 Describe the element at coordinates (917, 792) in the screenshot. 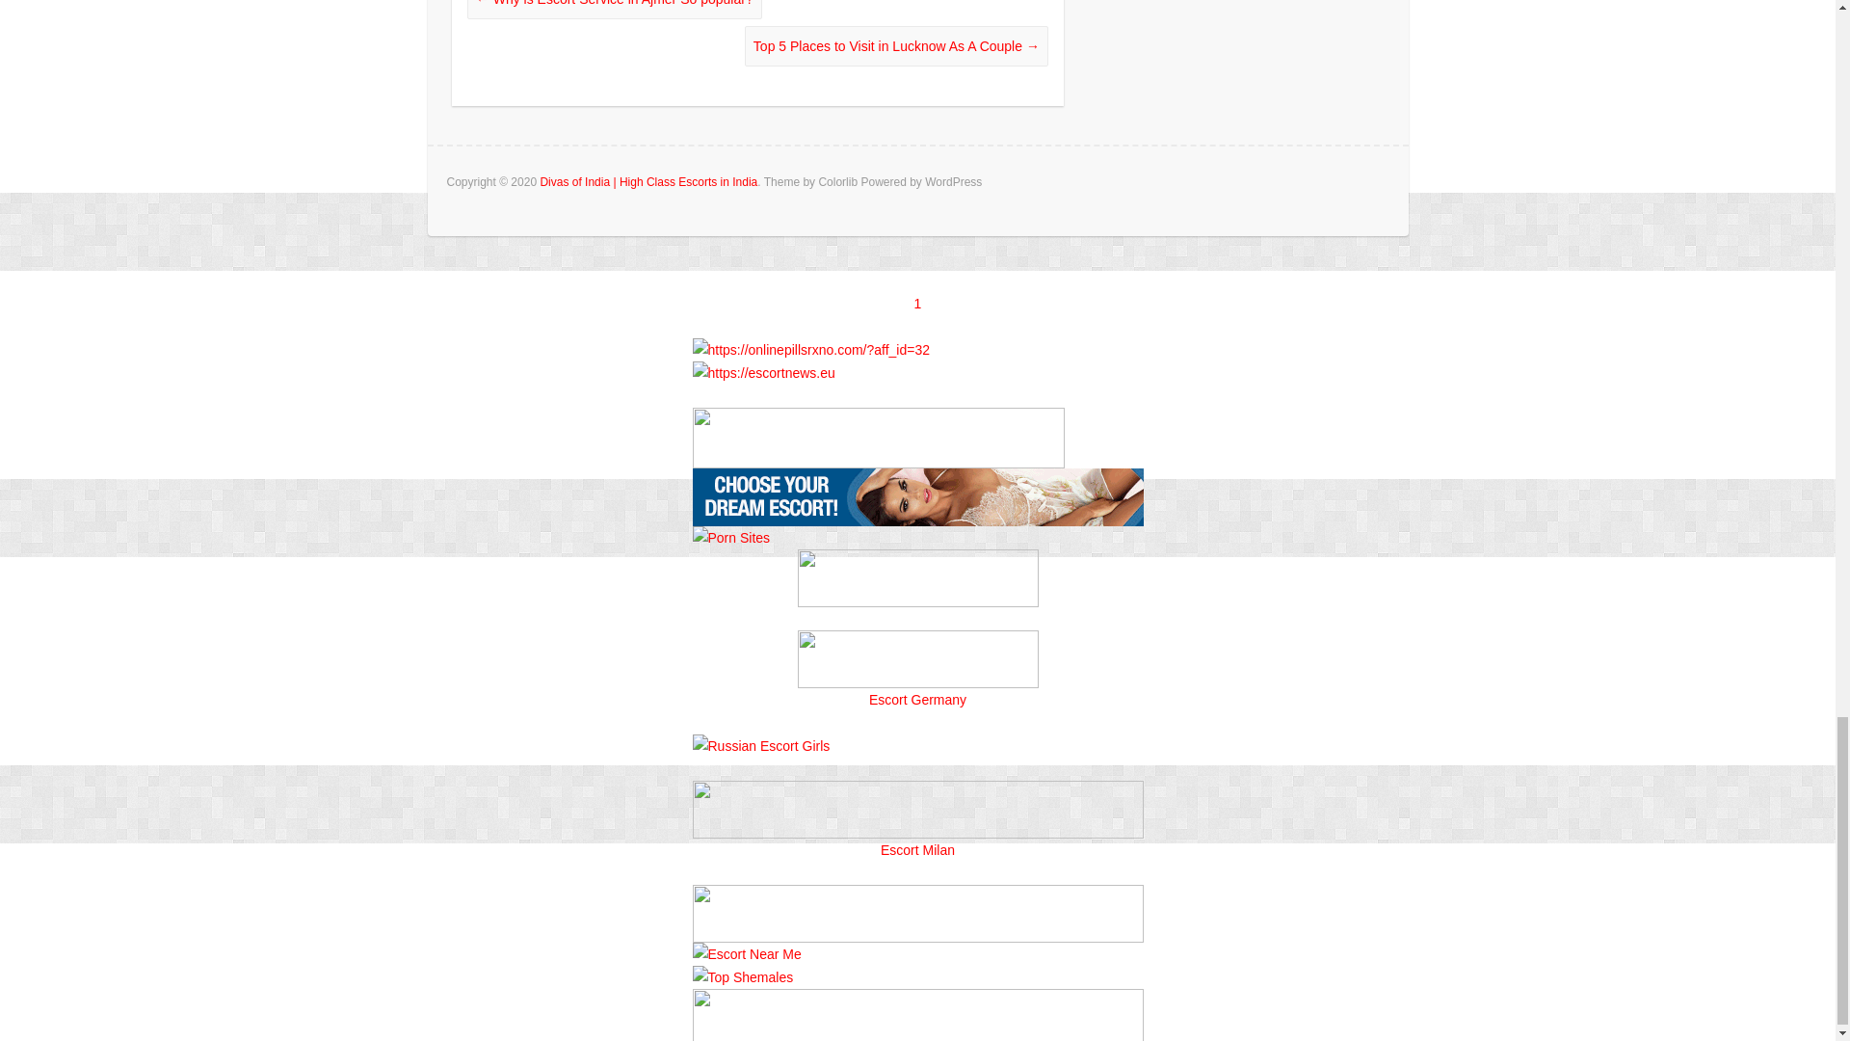

I see `Escort Milan` at that location.